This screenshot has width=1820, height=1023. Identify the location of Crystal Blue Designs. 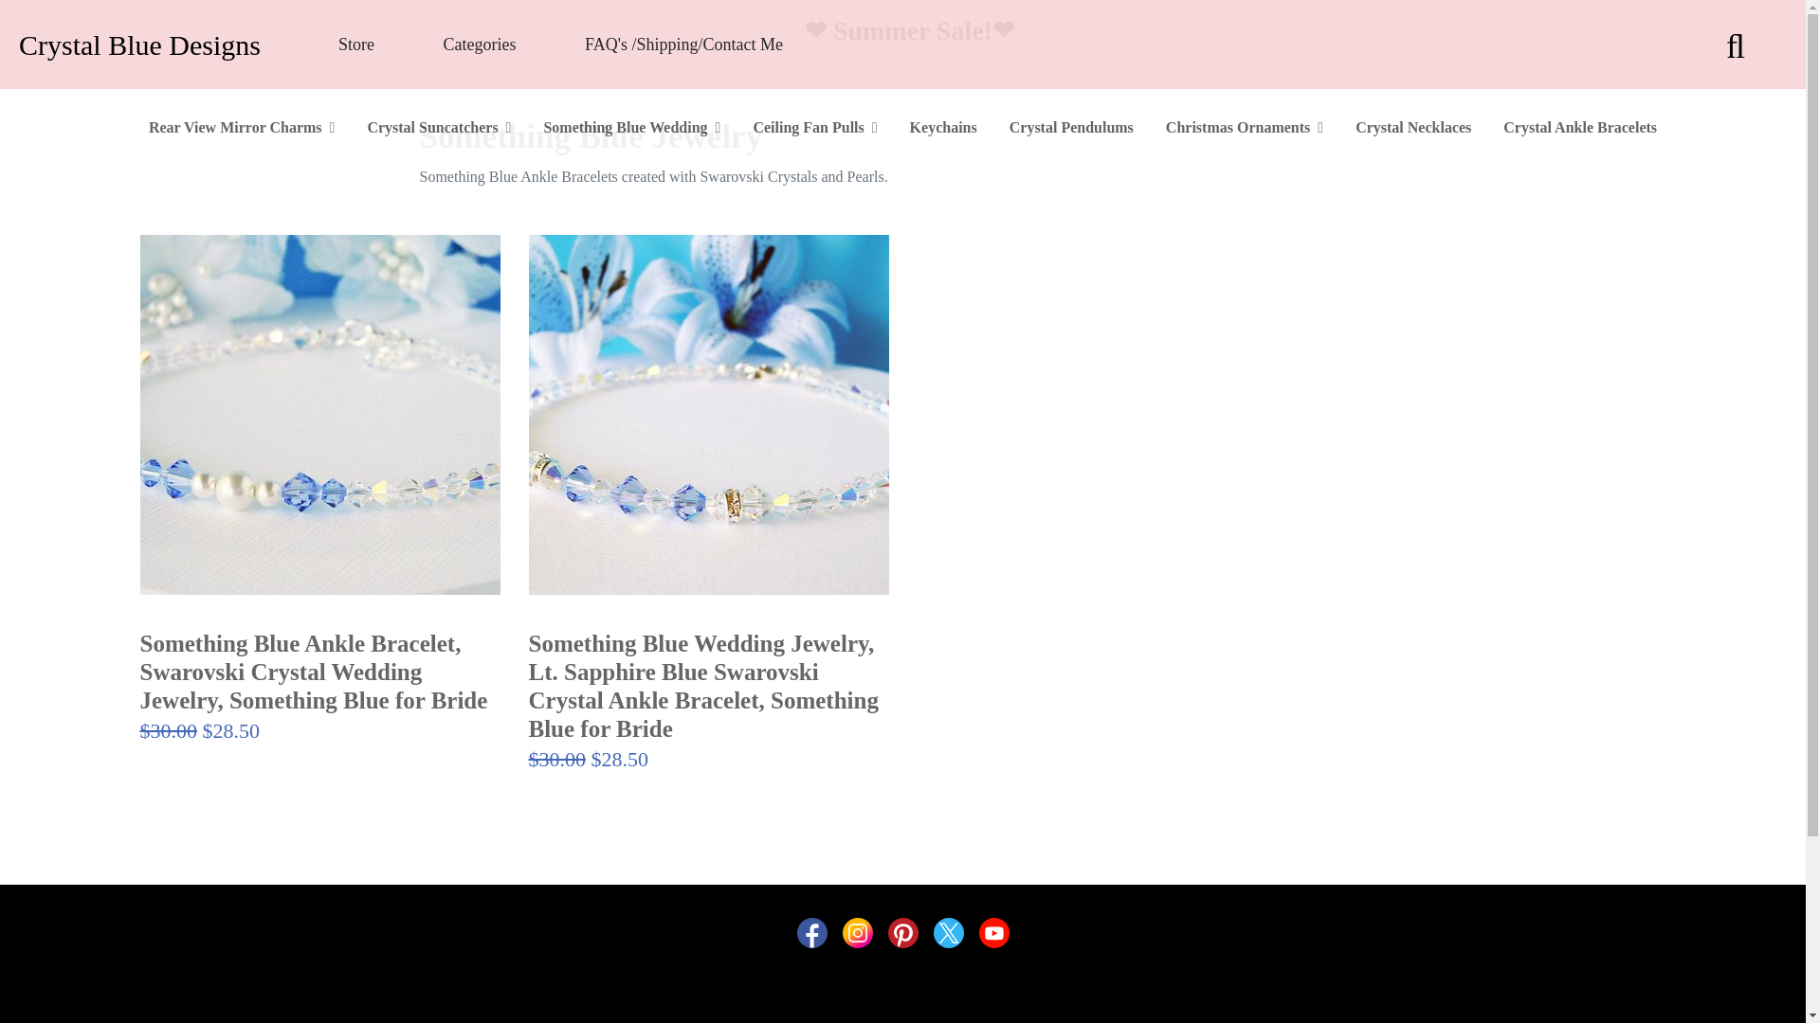
(138, 44).